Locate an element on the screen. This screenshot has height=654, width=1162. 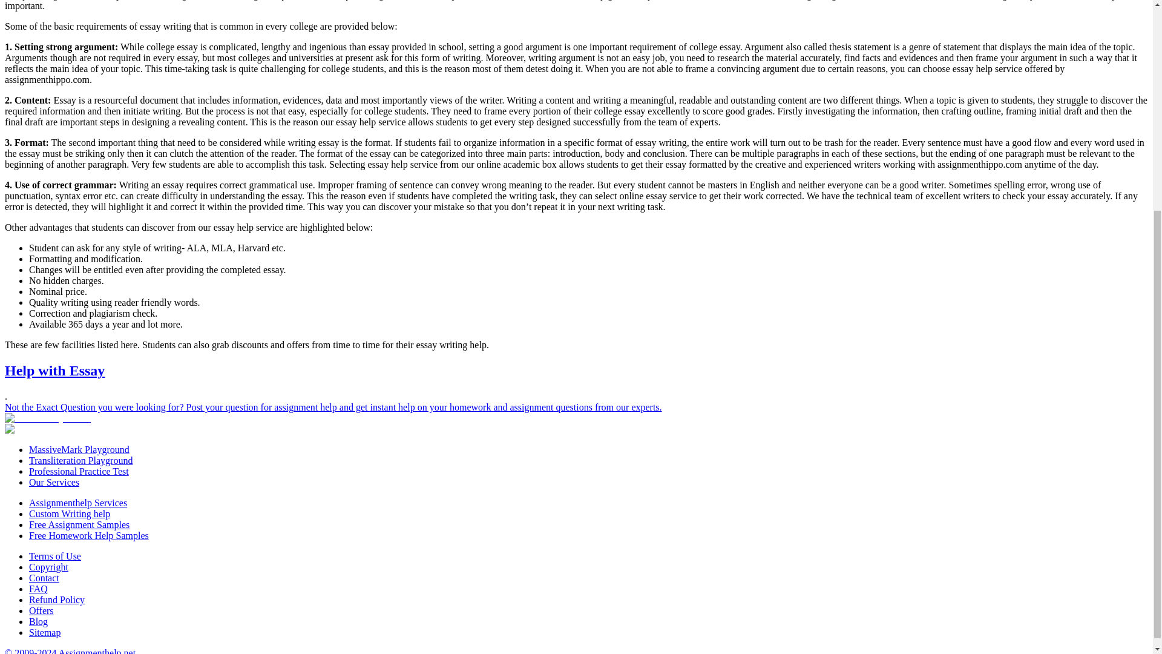
Blog is located at coordinates (38, 621).